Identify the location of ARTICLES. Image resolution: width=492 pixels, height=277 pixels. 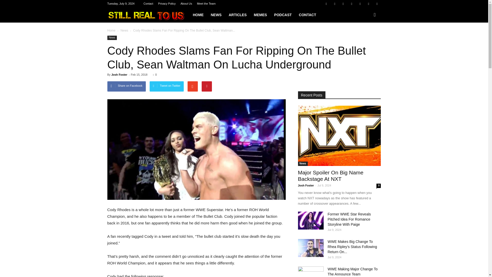
(237, 15).